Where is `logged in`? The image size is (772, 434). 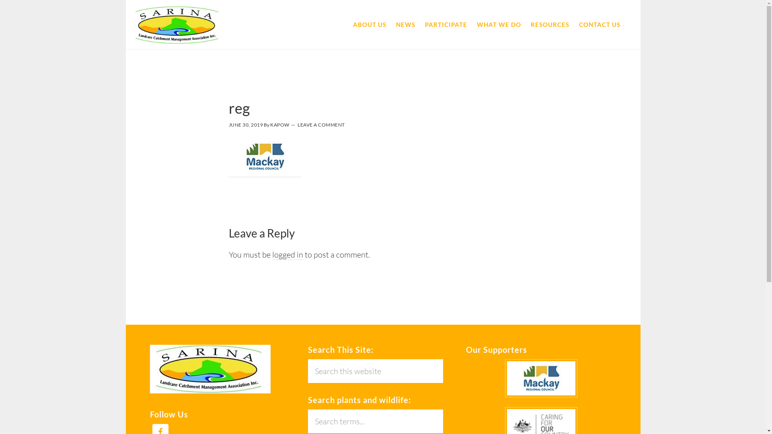 logged in is located at coordinates (287, 255).